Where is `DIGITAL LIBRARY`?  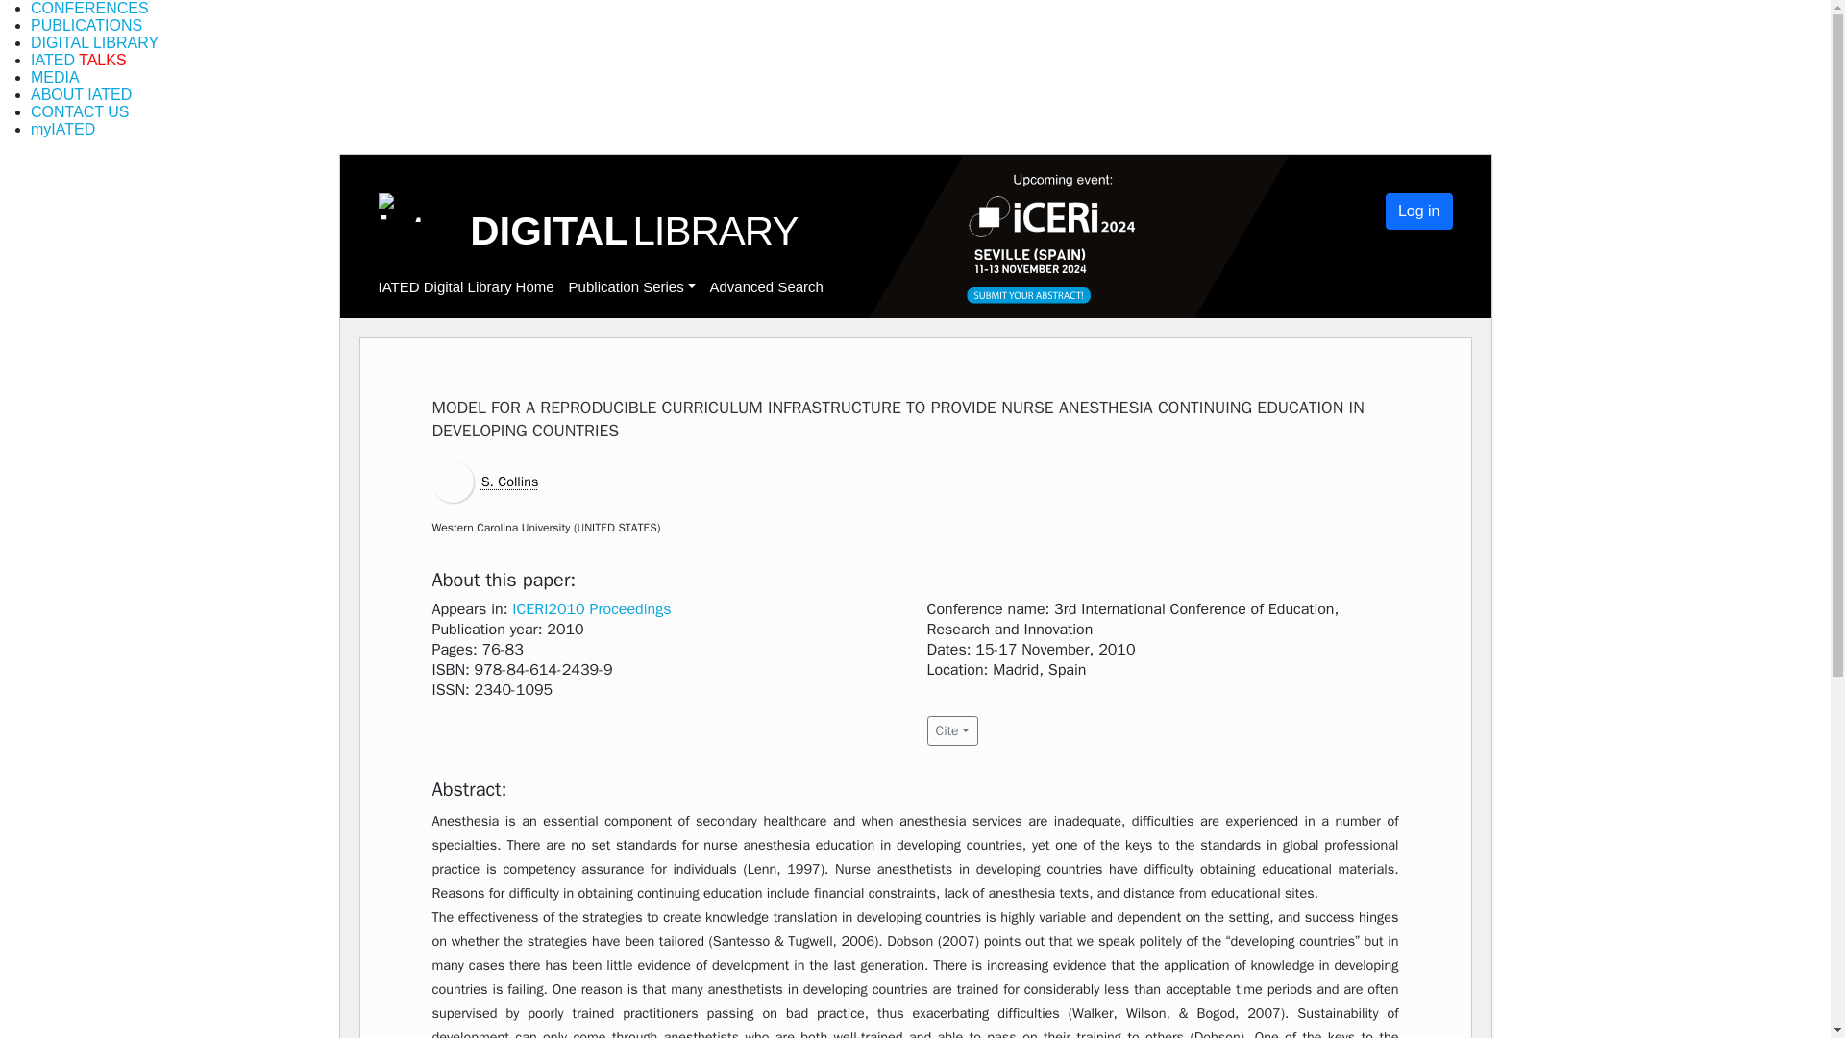
DIGITAL LIBRARY is located at coordinates (94, 42).